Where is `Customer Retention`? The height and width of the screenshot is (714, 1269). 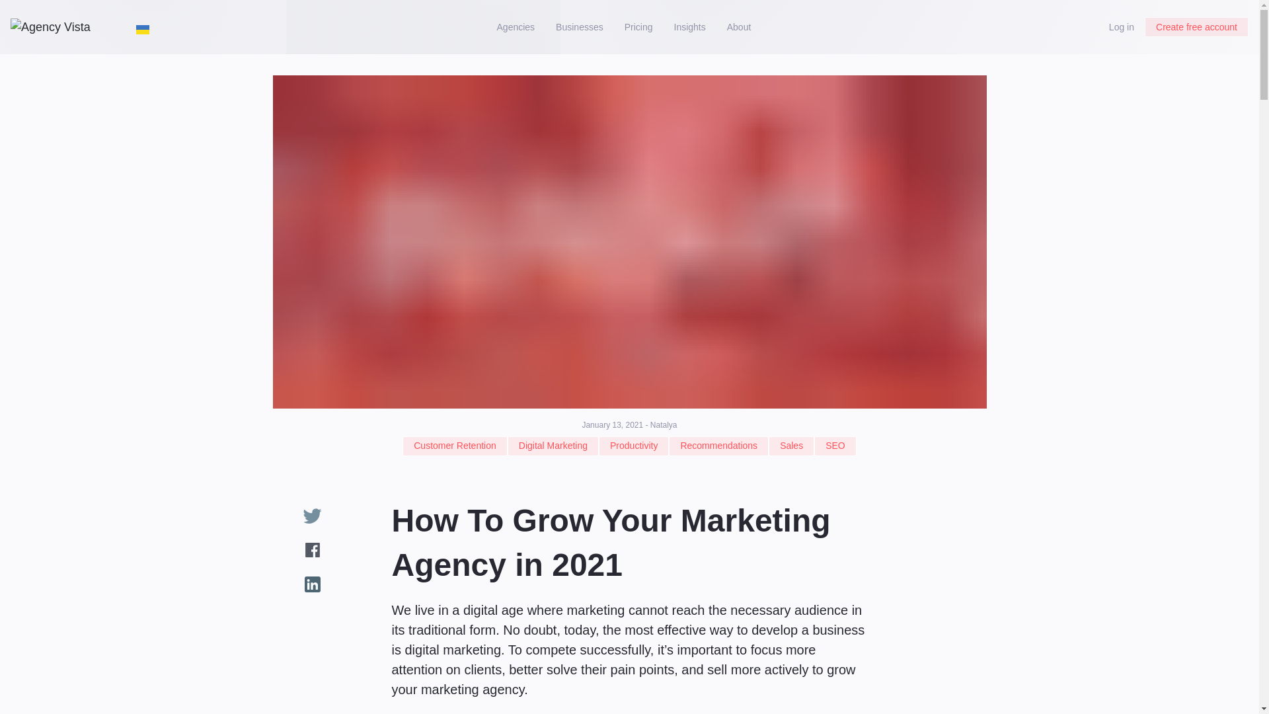
Customer Retention is located at coordinates (455, 446).